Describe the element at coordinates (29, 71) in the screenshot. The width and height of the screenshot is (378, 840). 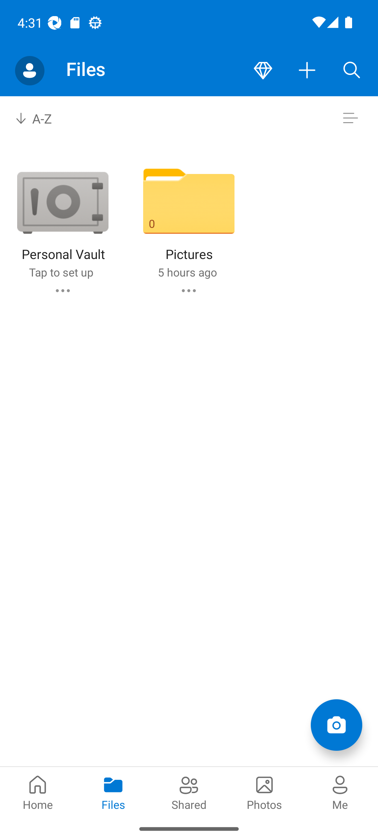
I see `Account switcher` at that location.